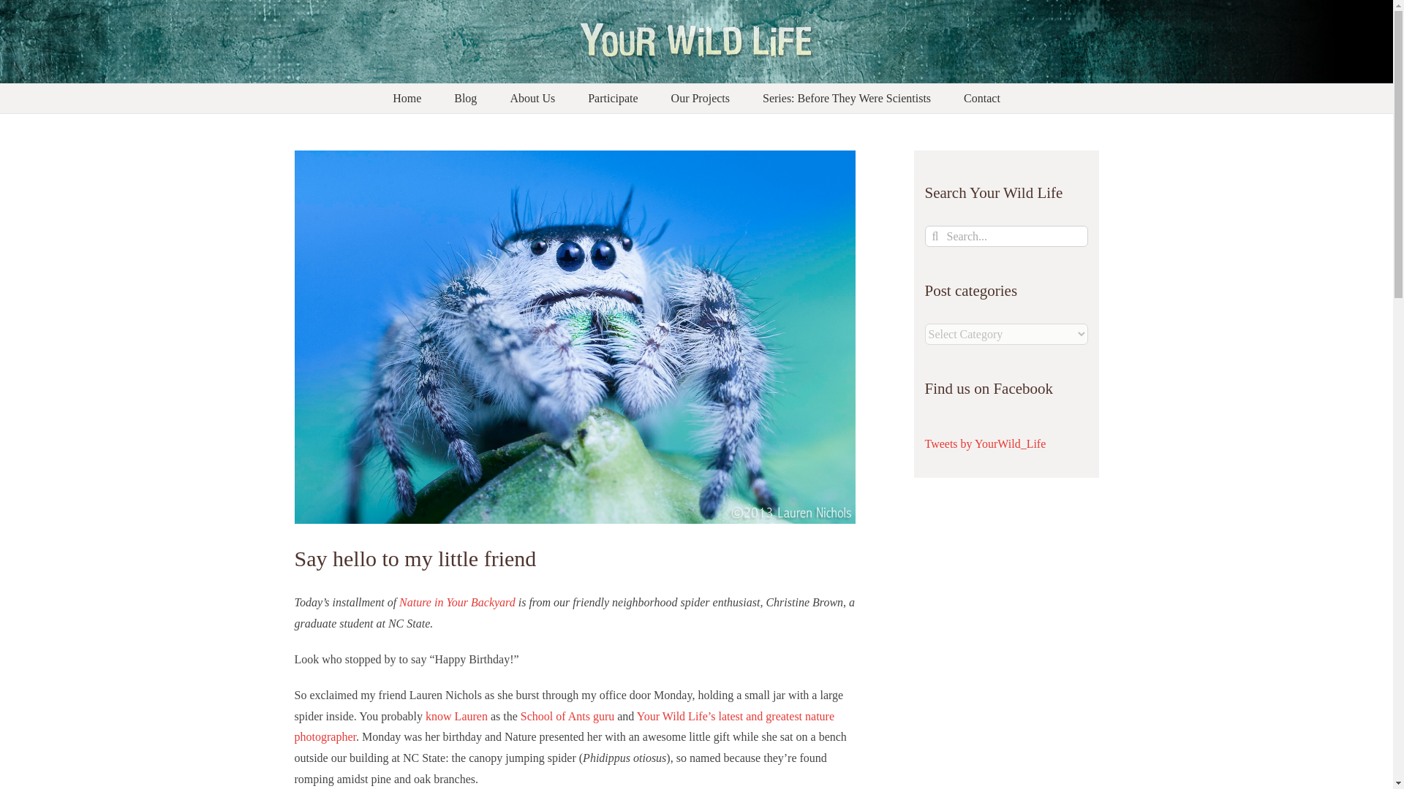 This screenshot has width=1404, height=789. I want to click on know Lauren, so click(456, 716).